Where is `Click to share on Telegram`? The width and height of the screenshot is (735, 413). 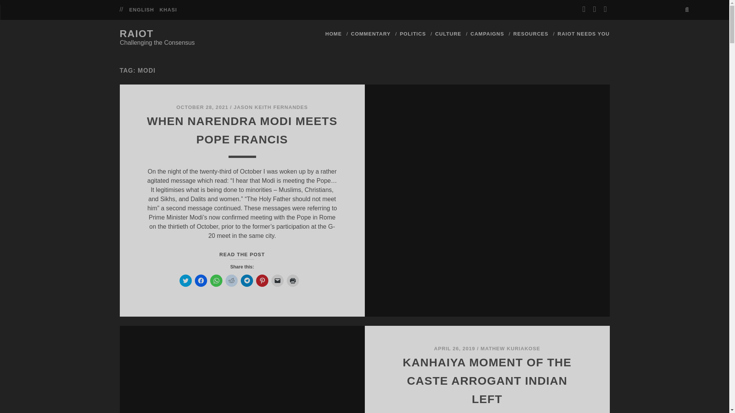 Click to share on Telegram is located at coordinates (242, 254).